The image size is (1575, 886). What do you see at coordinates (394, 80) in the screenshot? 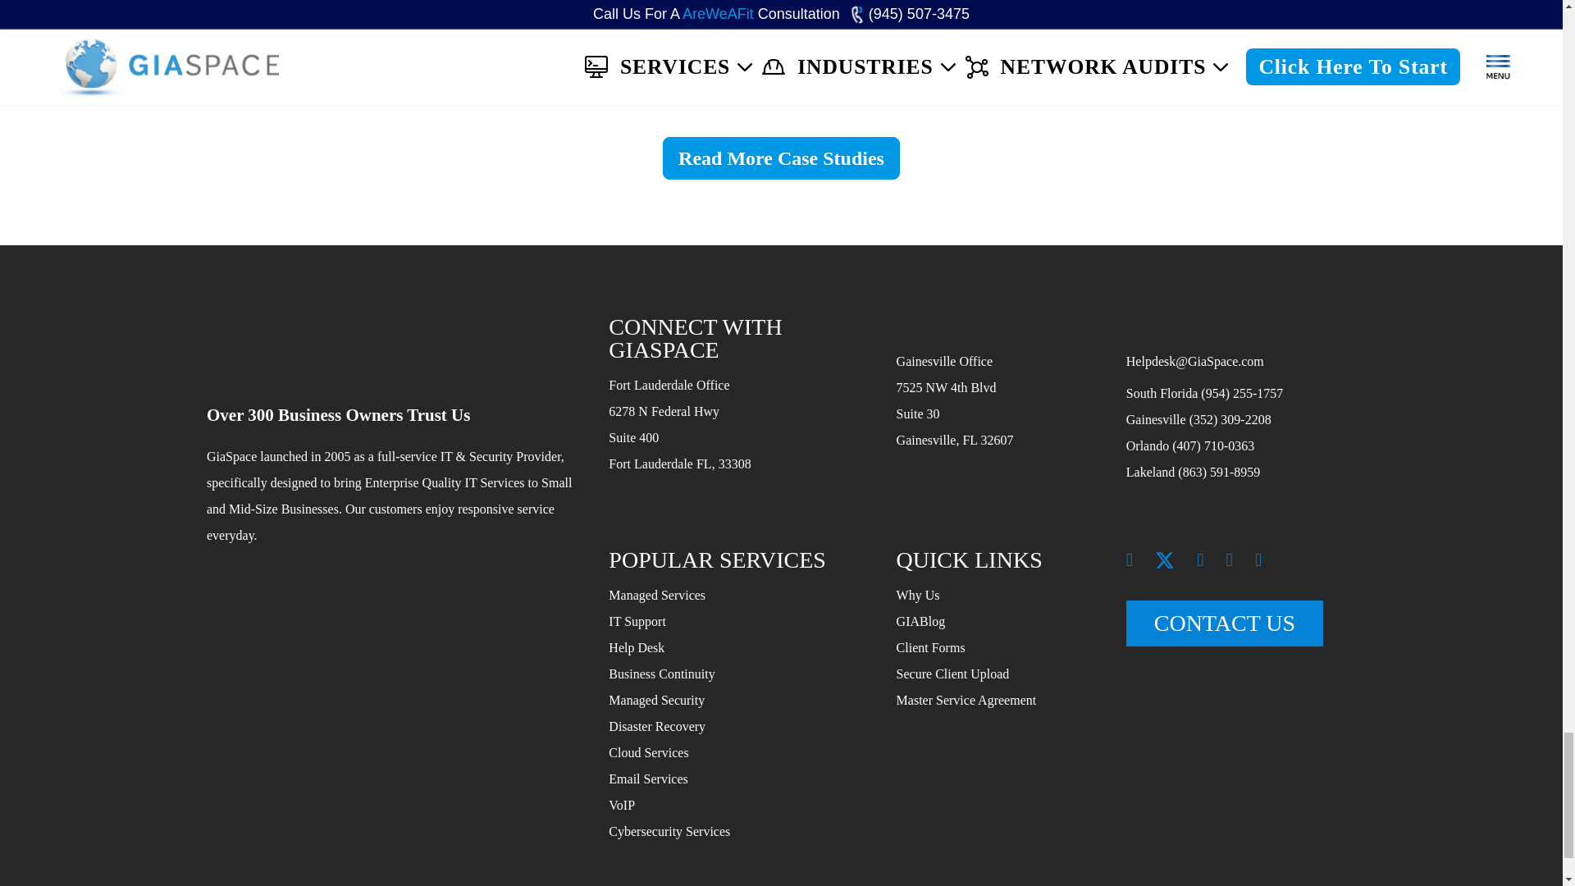
I see `Friedman CPA Group` at bounding box center [394, 80].